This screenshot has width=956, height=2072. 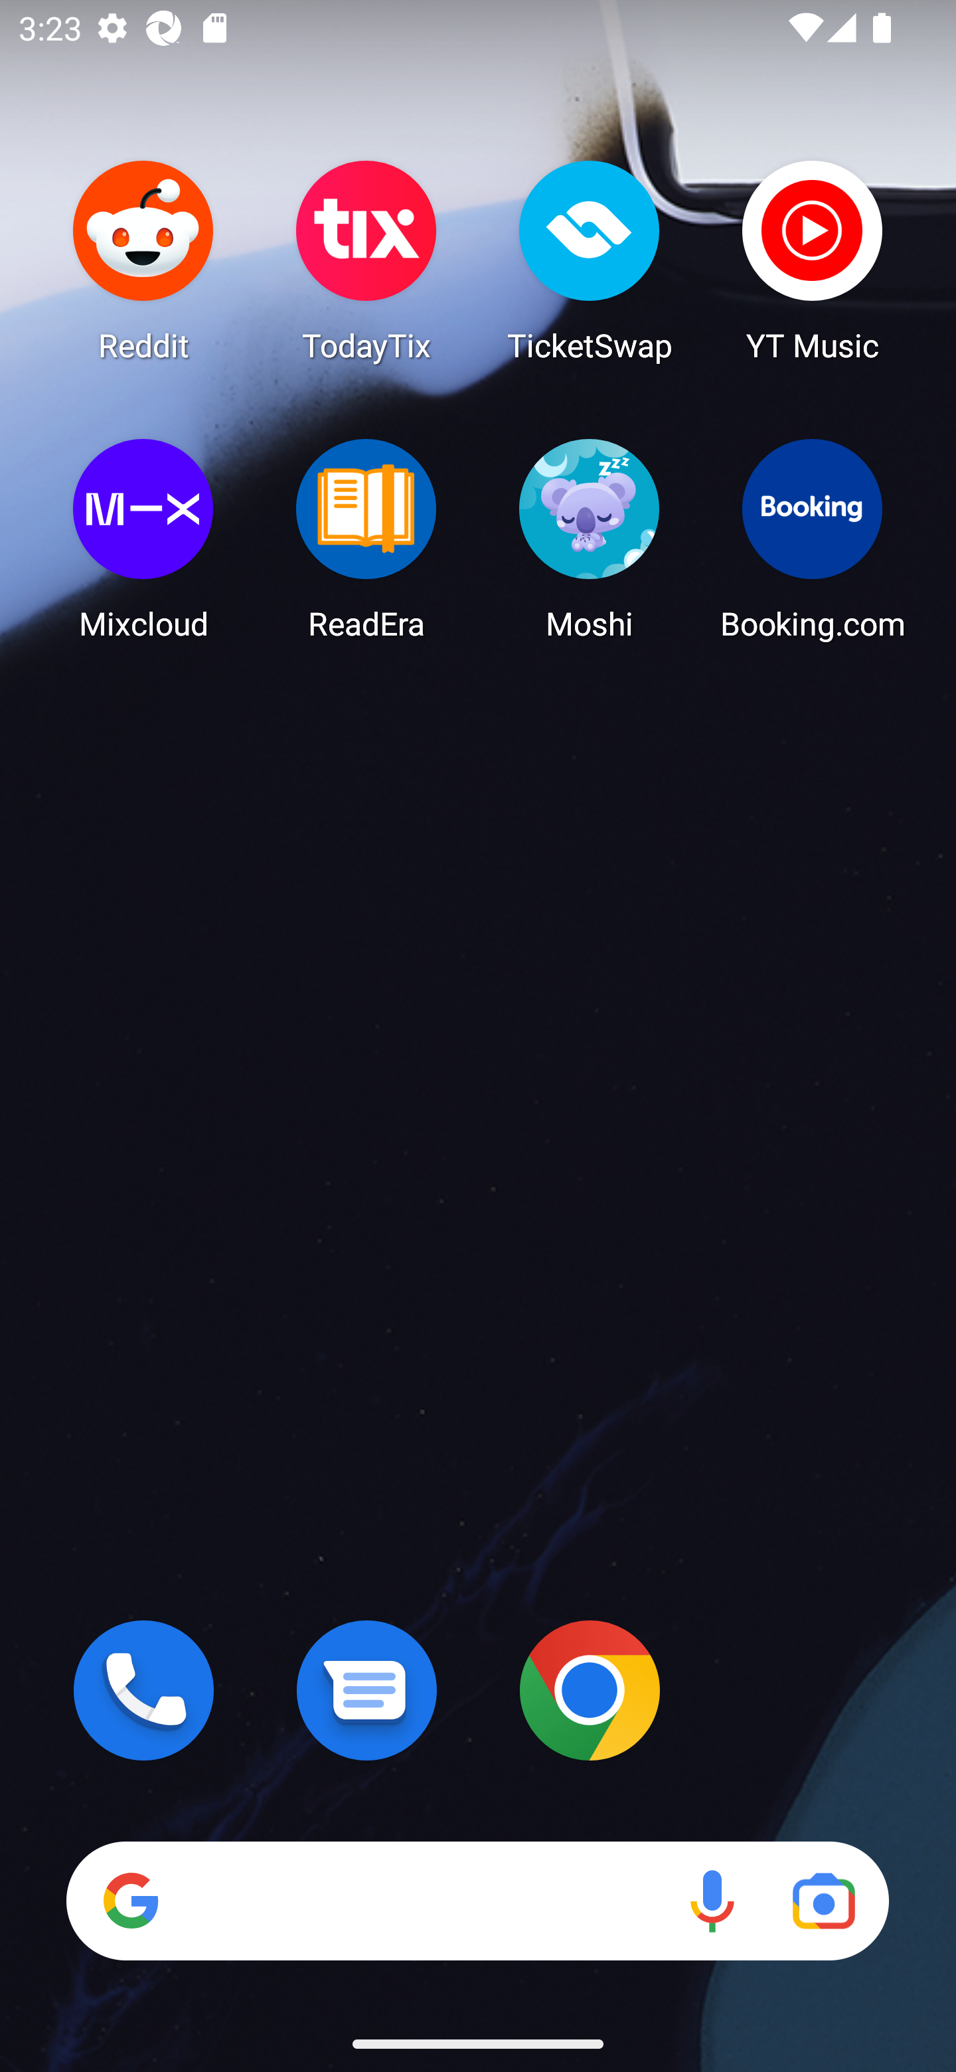 I want to click on Phone, so click(x=143, y=1690).